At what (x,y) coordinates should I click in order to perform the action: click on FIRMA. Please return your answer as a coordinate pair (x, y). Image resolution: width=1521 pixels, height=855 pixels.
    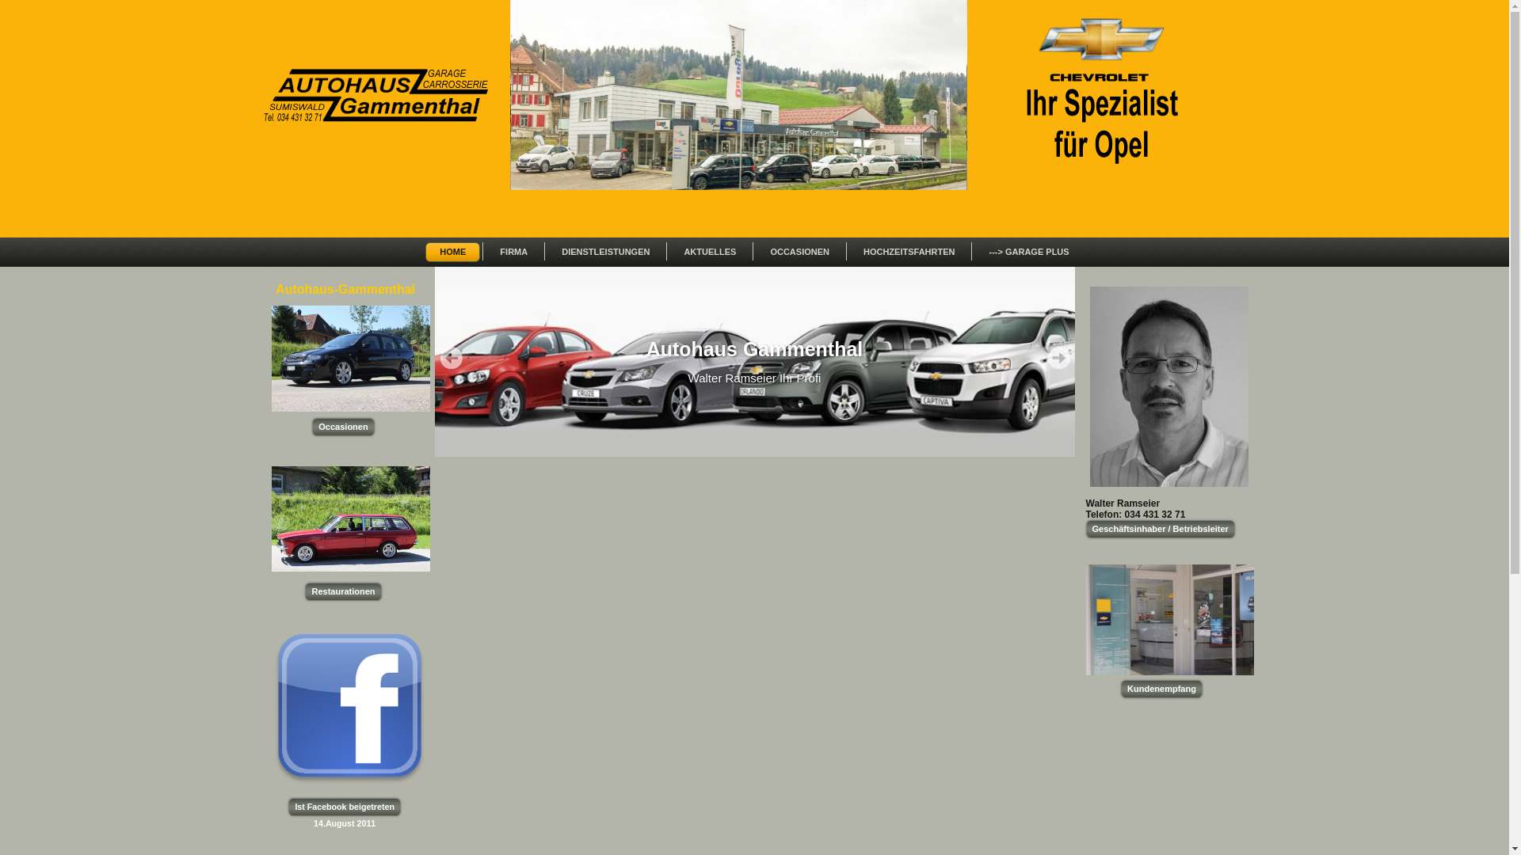
    Looking at the image, I should click on (513, 252).